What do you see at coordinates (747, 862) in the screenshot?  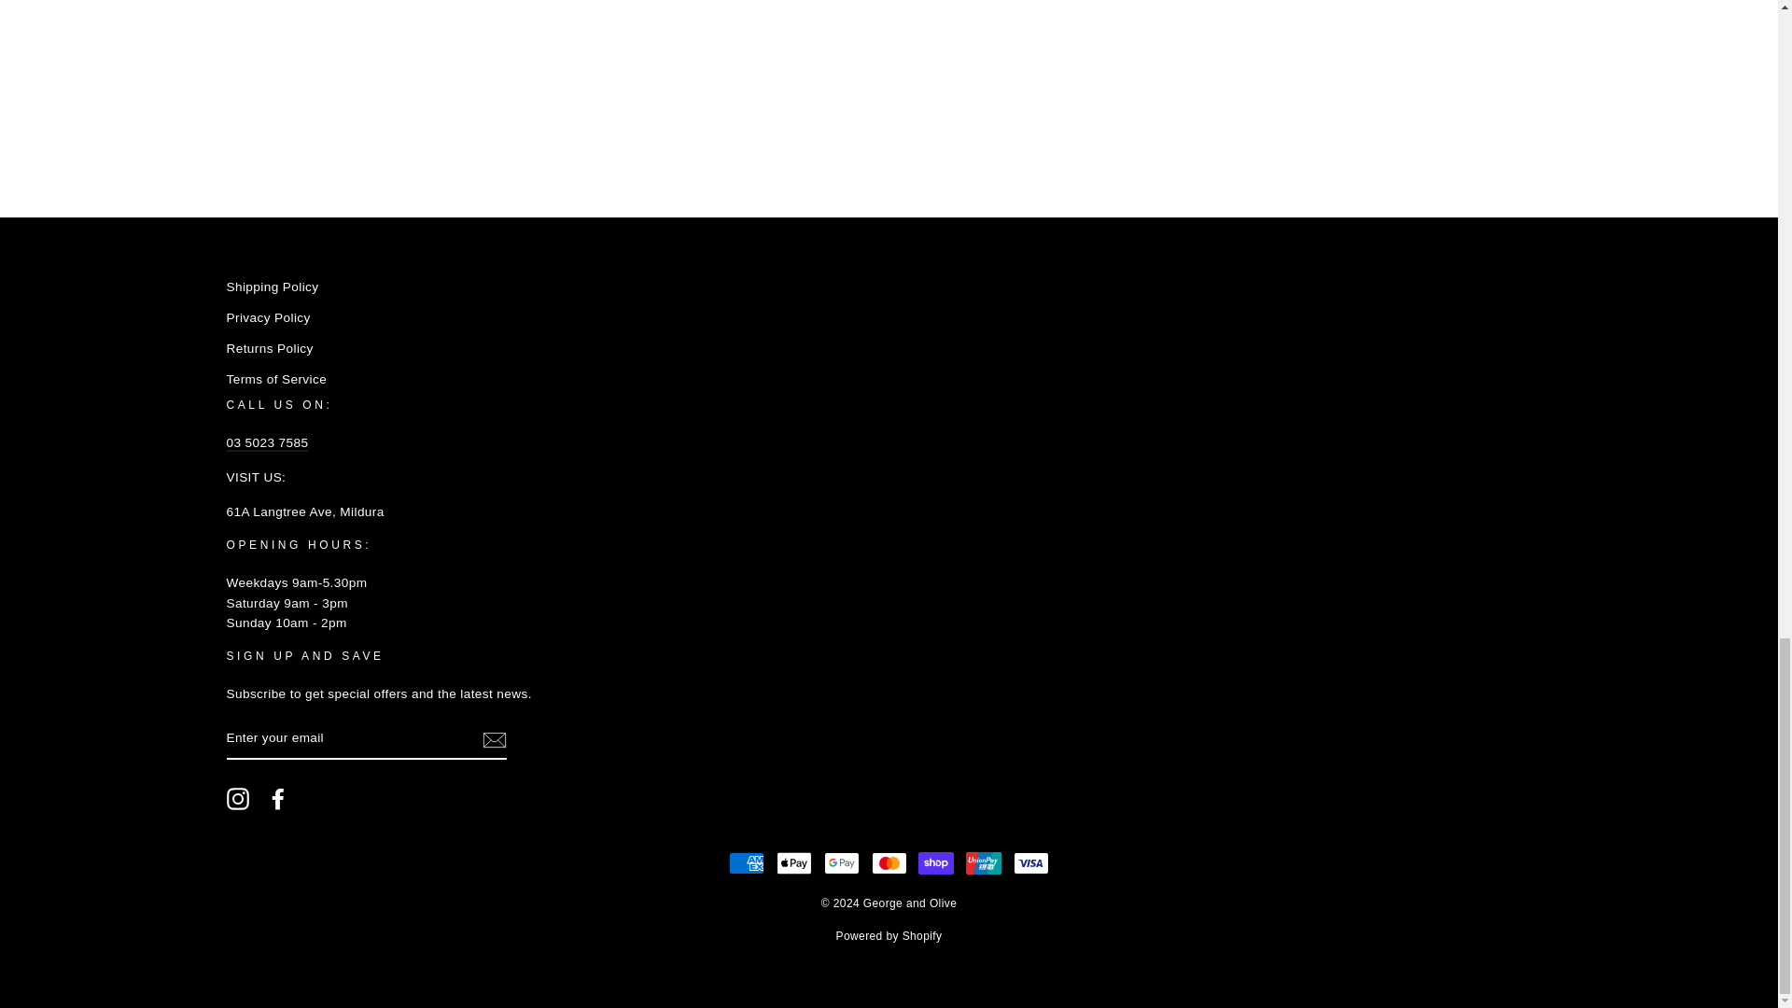 I see `American Express` at bounding box center [747, 862].